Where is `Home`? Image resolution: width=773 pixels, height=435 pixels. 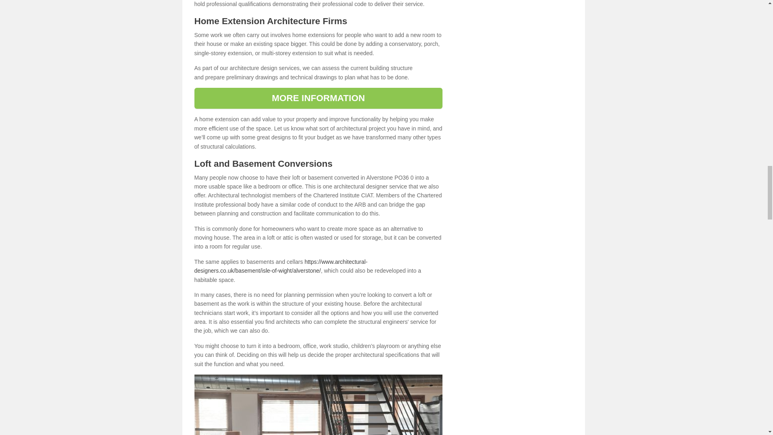
Home is located at coordinates (318, 404).